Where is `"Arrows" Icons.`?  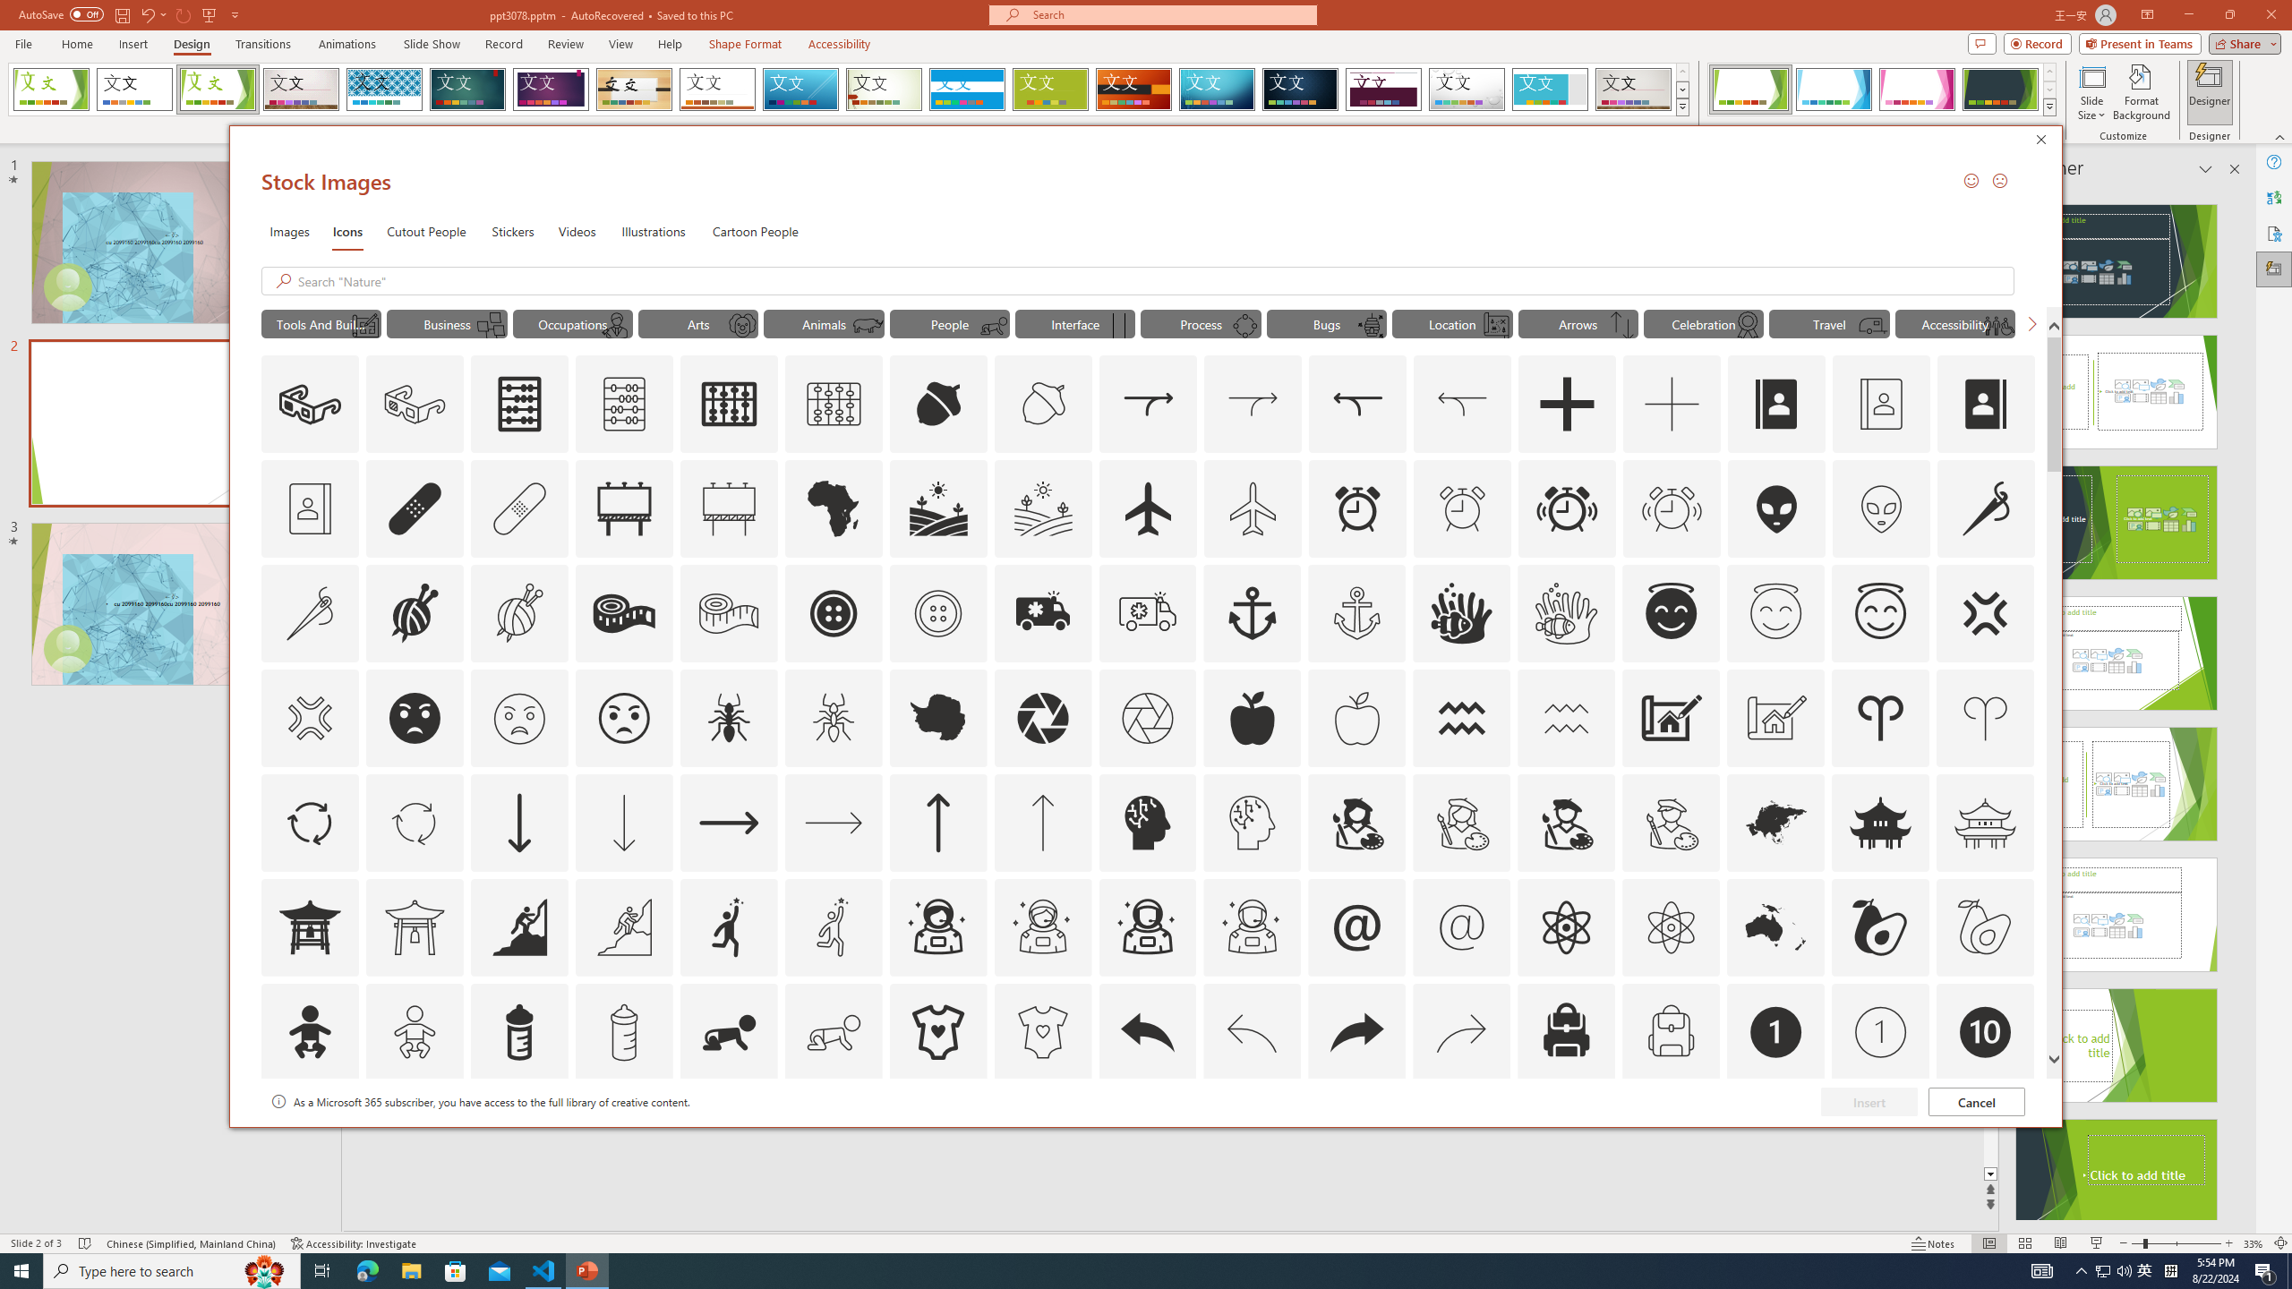 "Arrows" Icons. is located at coordinates (1578, 323).